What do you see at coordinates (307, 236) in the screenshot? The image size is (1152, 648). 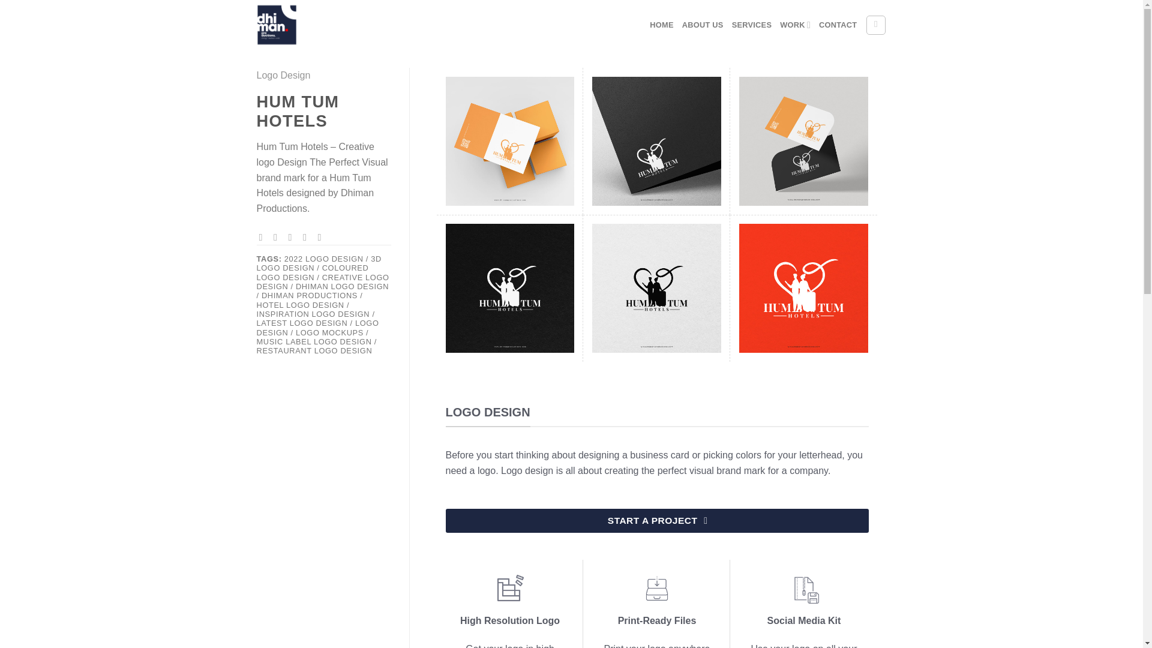 I see `Pin on Pinterest` at bounding box center [307, 236].